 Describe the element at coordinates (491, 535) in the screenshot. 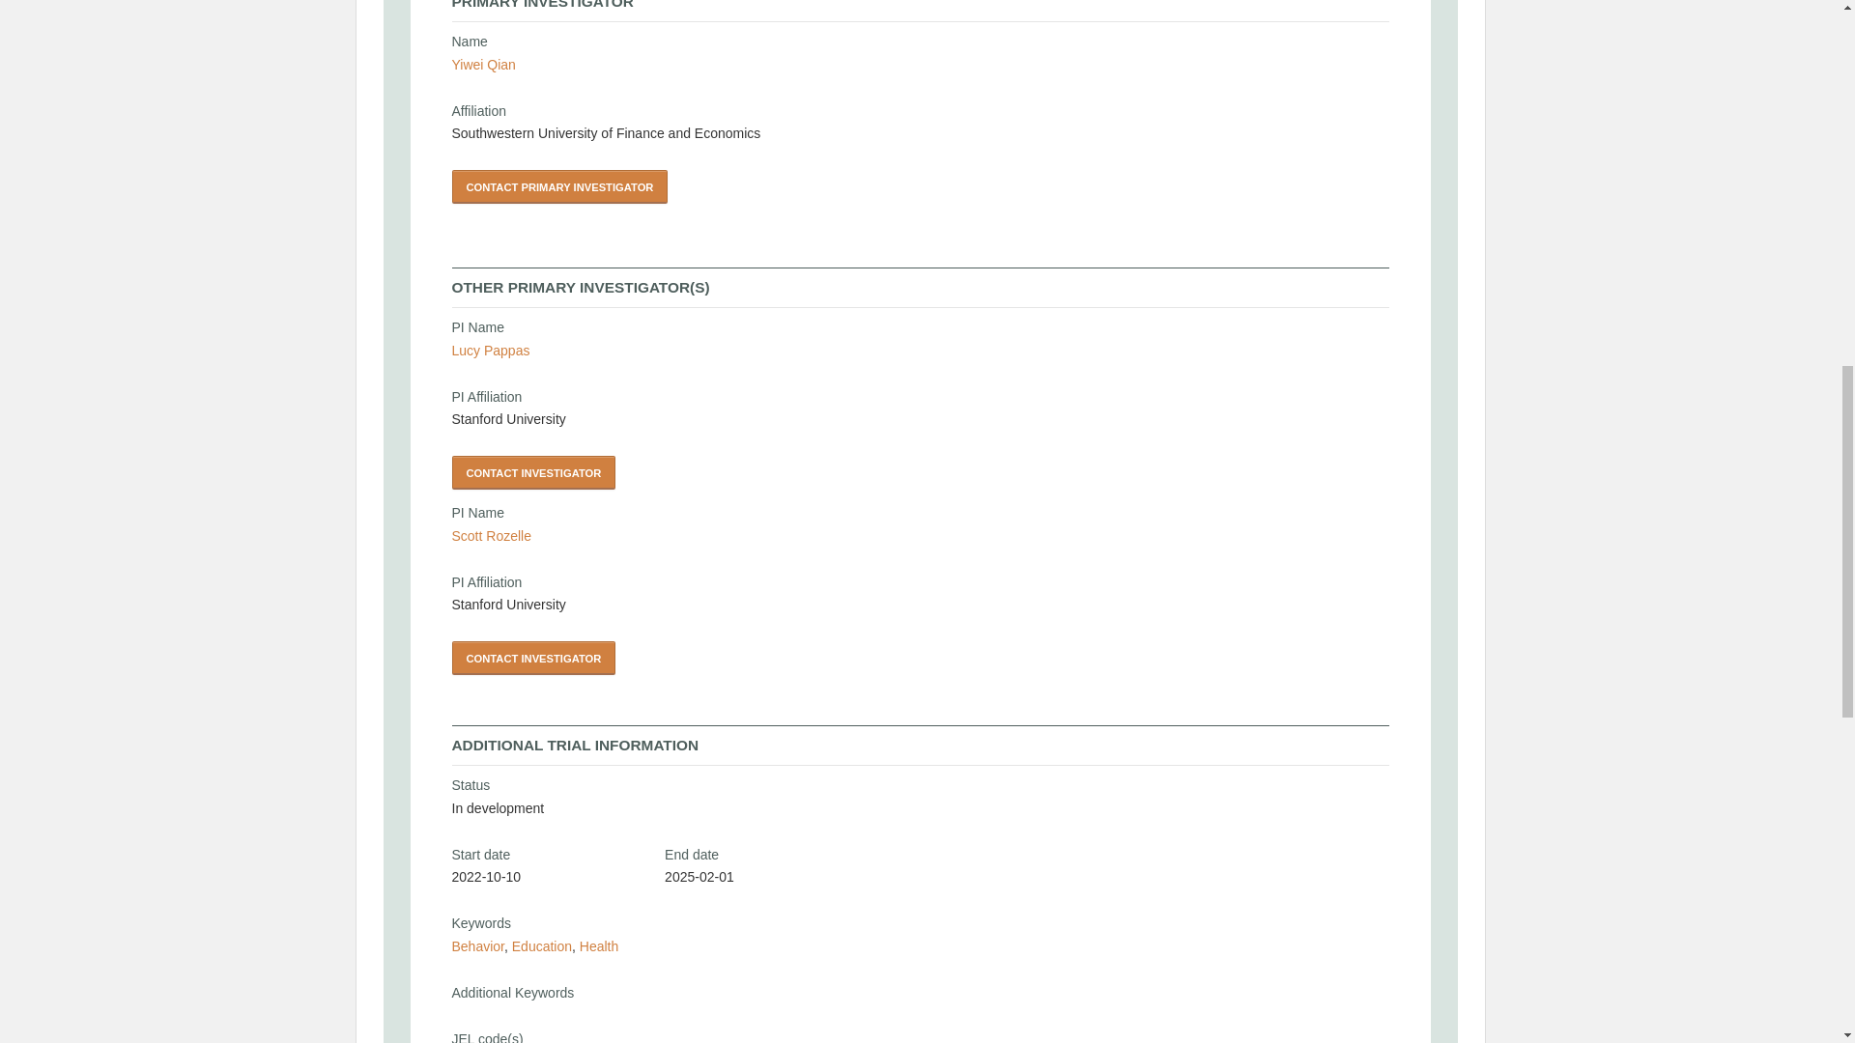

I see `Scott Rozelle` at that location.